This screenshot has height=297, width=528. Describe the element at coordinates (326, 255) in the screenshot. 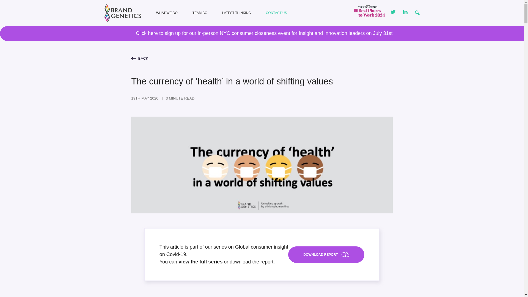

I see `DOWNLOAD REPORT` at that location.